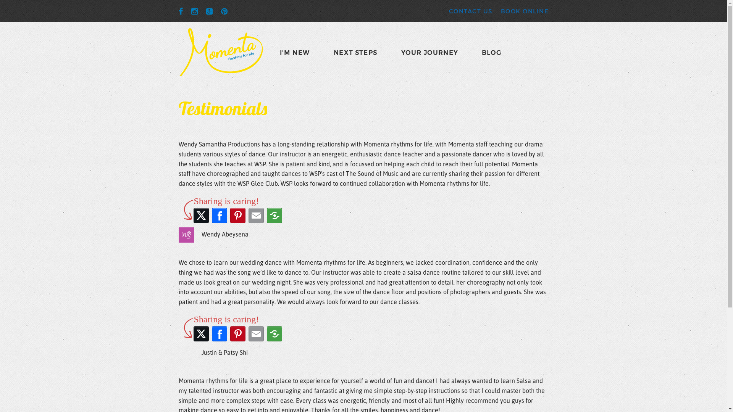  What do you see at coordinates (201, 216) in the screenshot?
I see `X (Twitter)` at bounding box center [201, 216].